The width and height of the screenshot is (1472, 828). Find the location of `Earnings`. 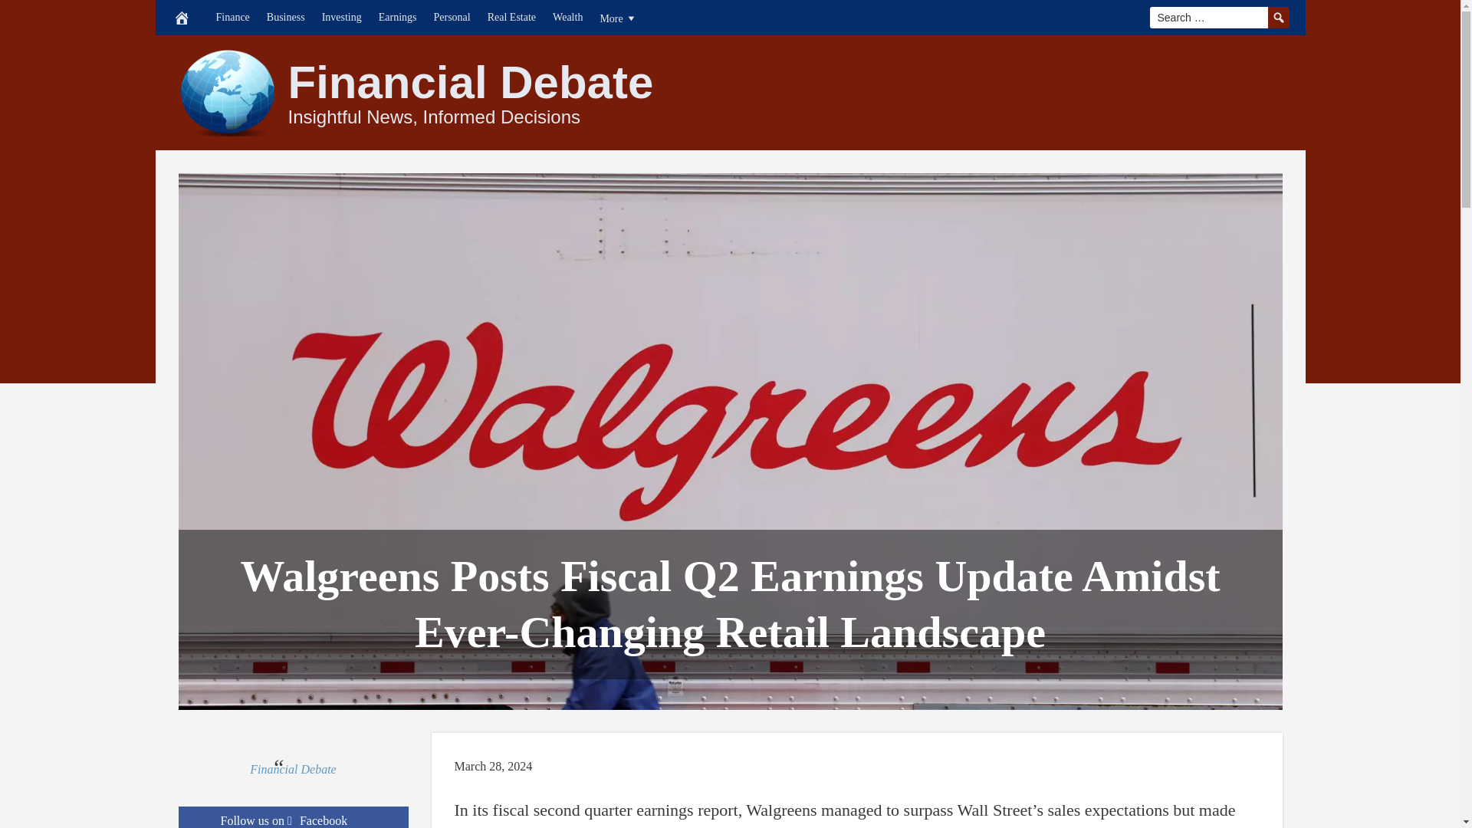

Earnings is located at coordinates (397, 18).